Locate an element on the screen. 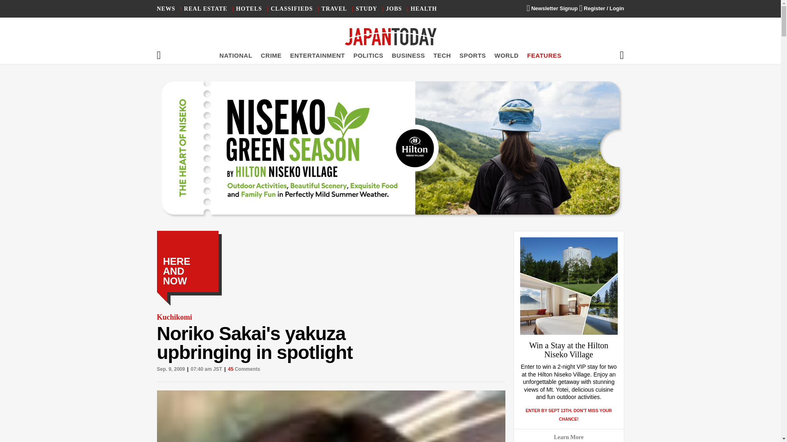  REAL ESTATE is located at coordinates (206, 9).